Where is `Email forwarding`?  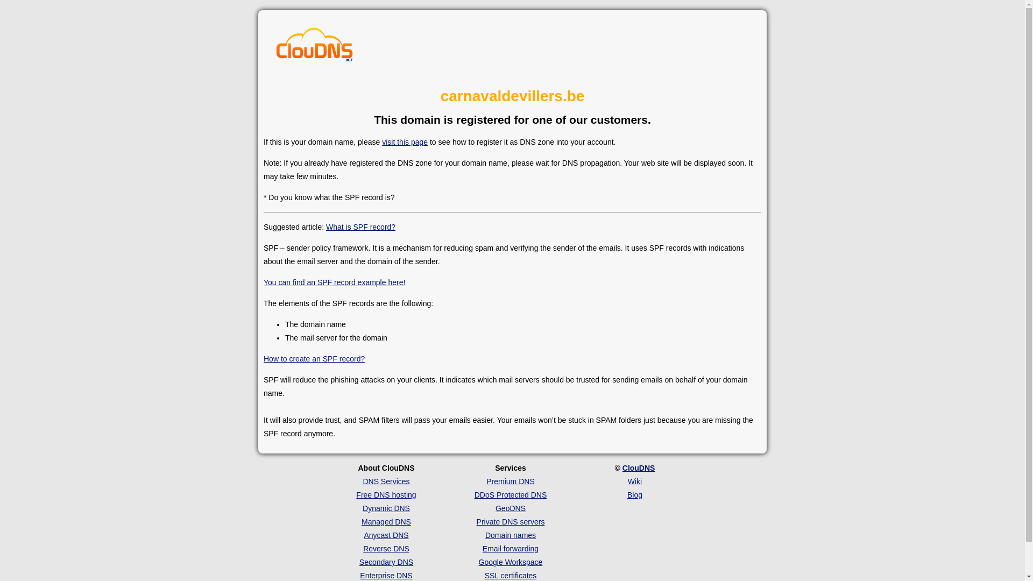
Email forwarding is located at coordinates (511, 549).